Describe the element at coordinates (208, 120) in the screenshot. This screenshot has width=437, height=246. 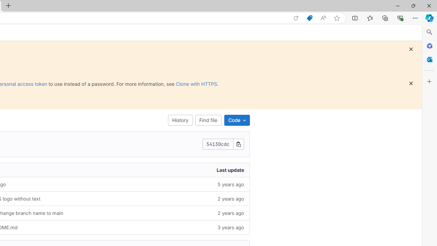
I see `Find file` at that location.